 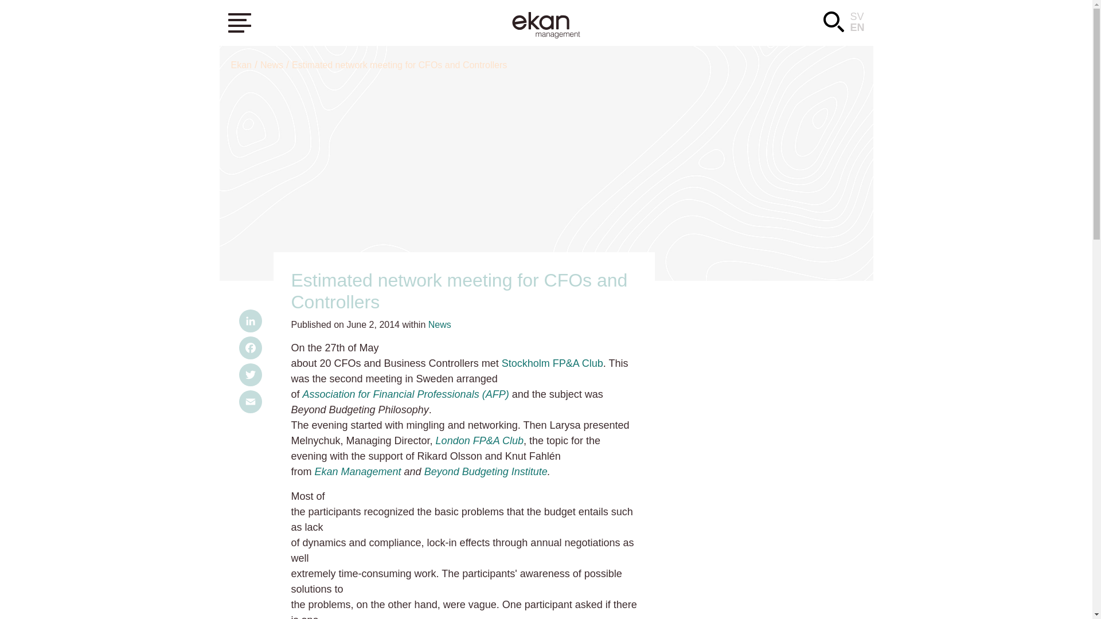 I want to click on Facebook, so click(x=250, y=350).